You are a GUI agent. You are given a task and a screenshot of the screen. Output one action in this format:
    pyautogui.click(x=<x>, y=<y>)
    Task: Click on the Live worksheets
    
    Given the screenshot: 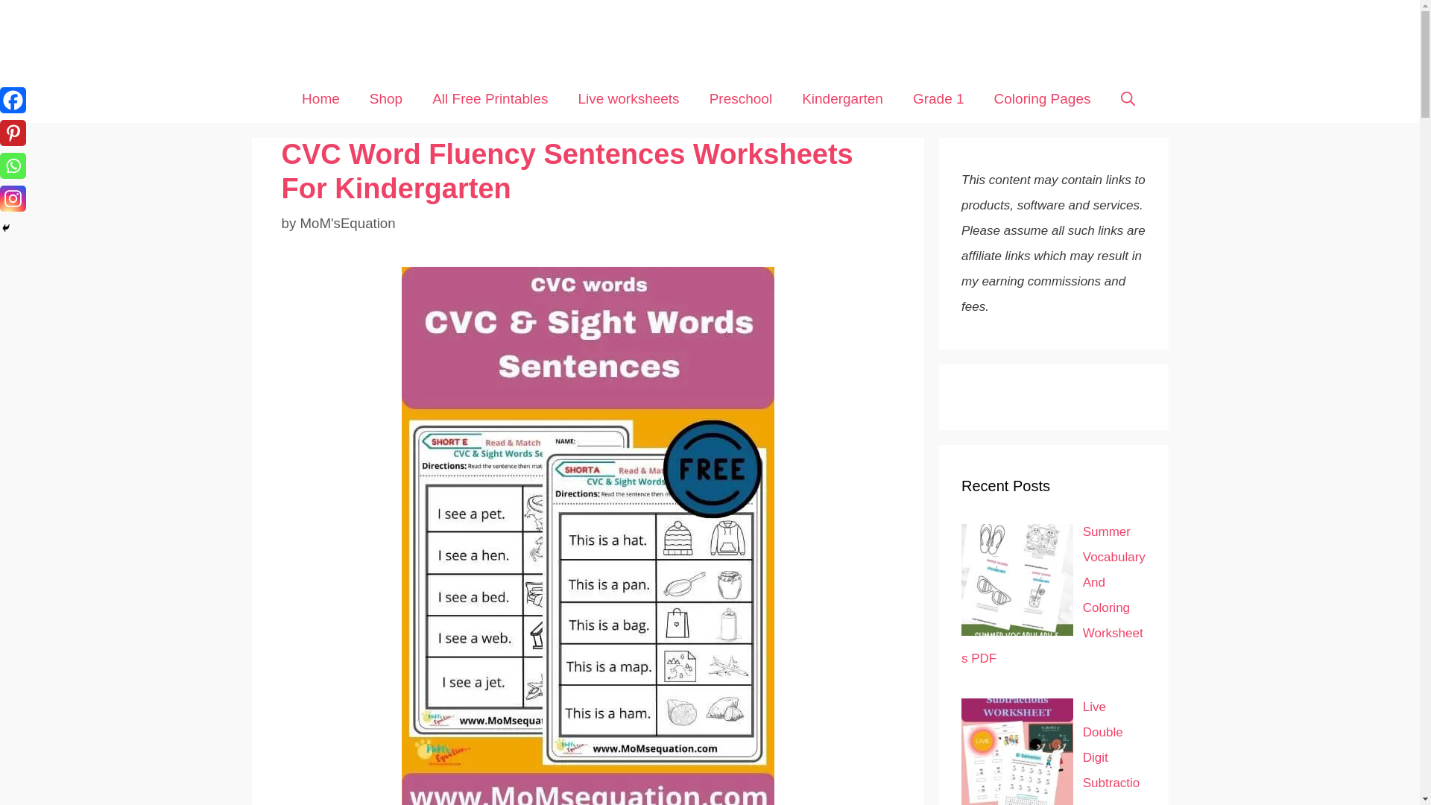 What is the action you would take?
    pyautogui.click(x=628, y=98)
    